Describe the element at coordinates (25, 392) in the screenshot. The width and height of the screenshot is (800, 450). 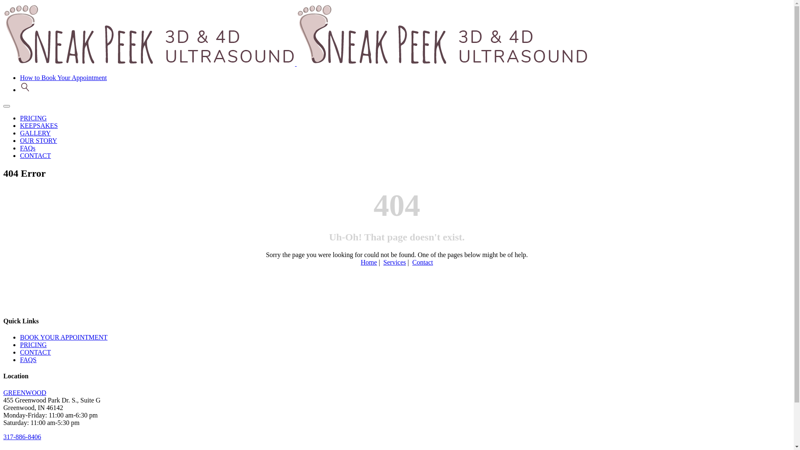
I see `GREENWOOD` at that location.